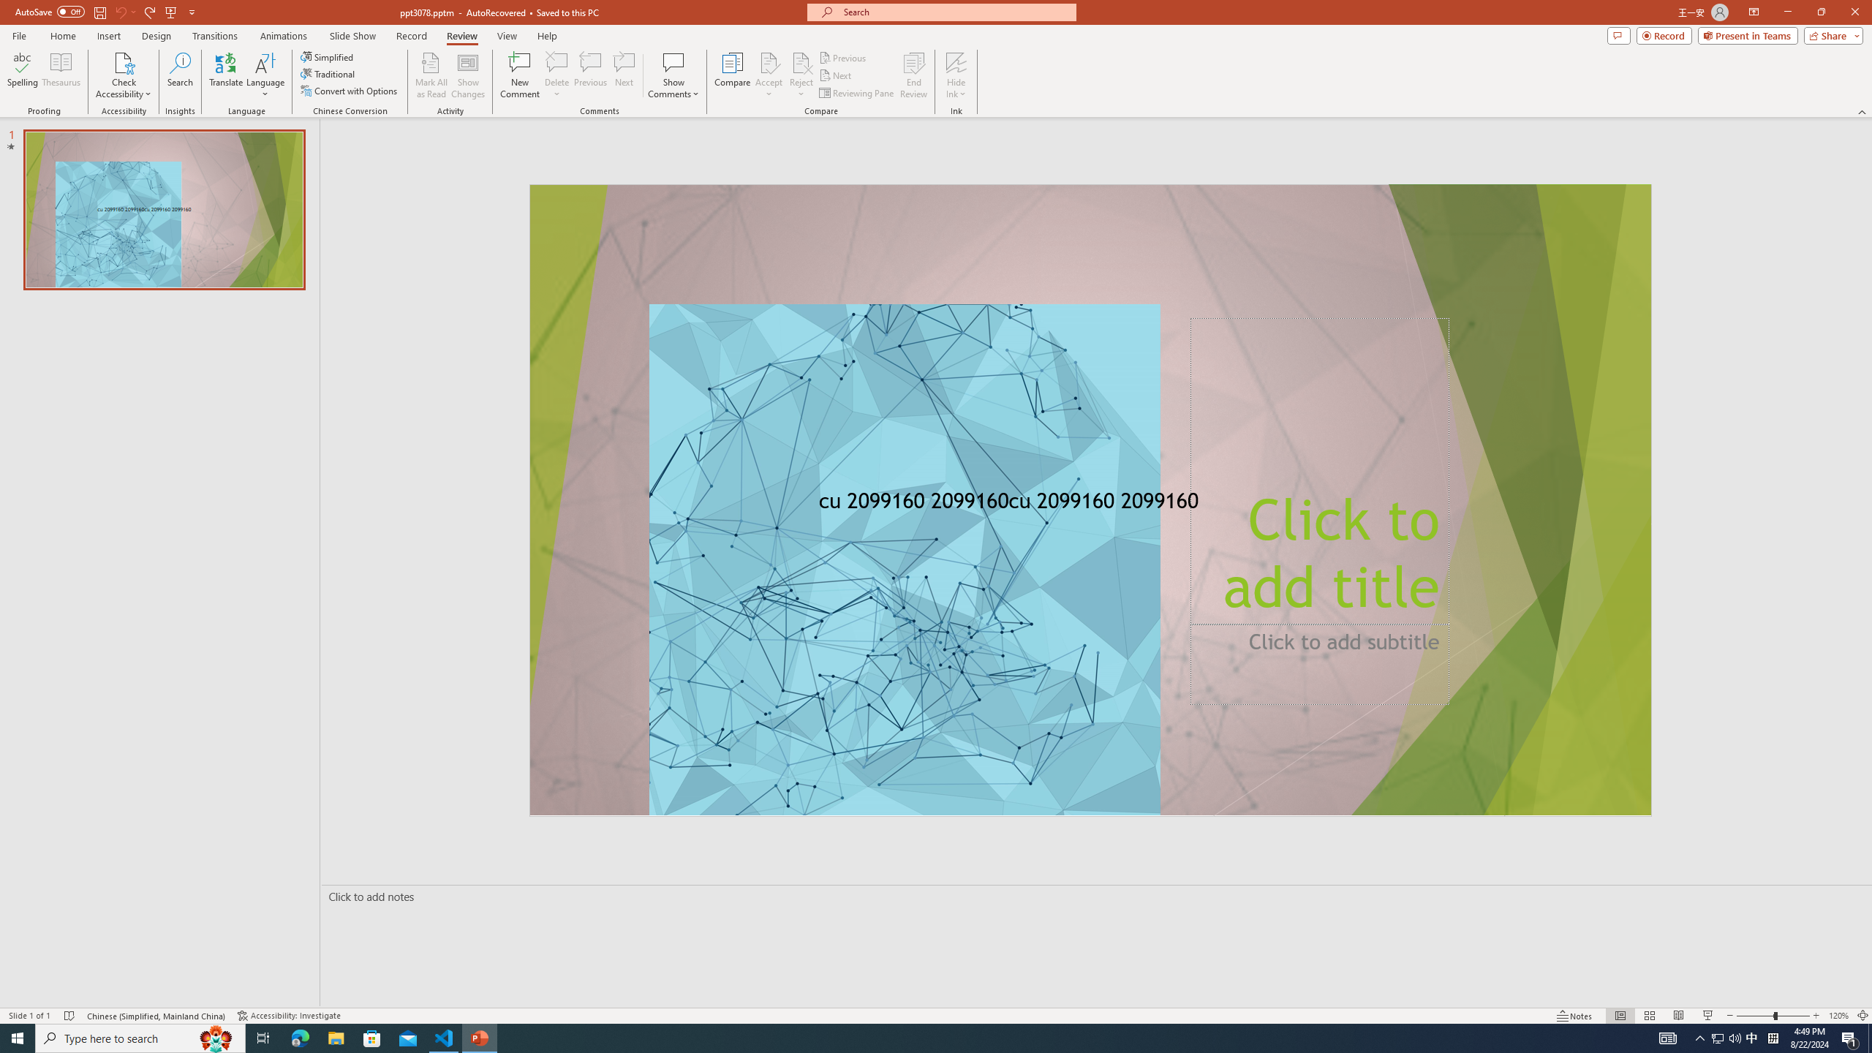 Image resolution: width=1872 pixels, height=1053 pixels. I want to click on End Review, so click(913, 75).